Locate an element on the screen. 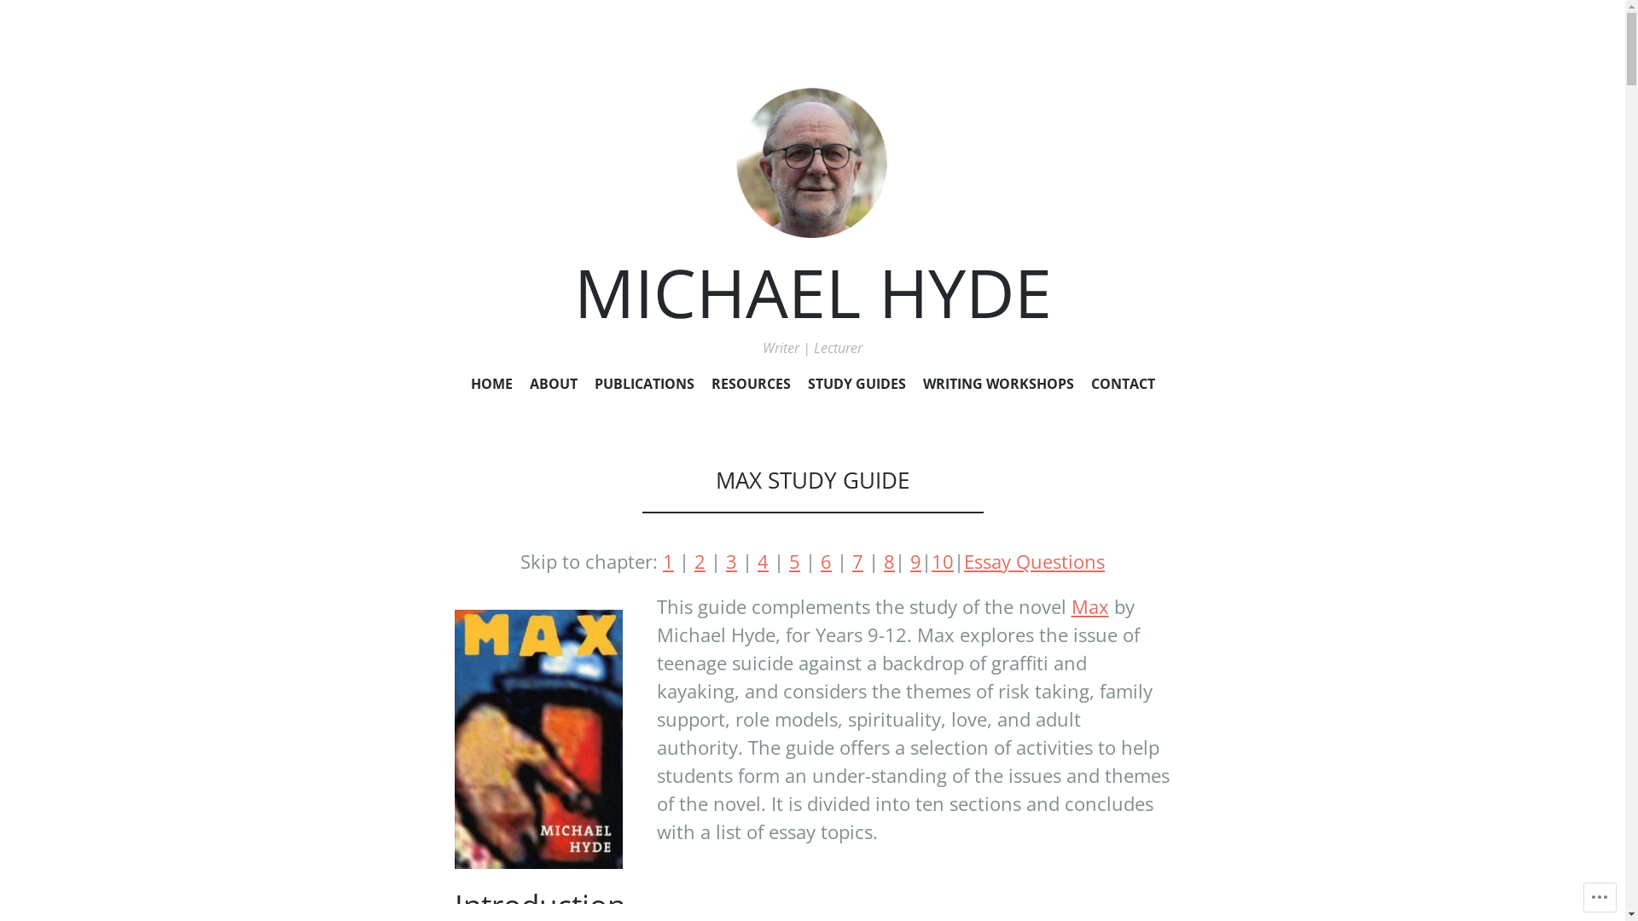  4 is located at coordinates (763, 561).